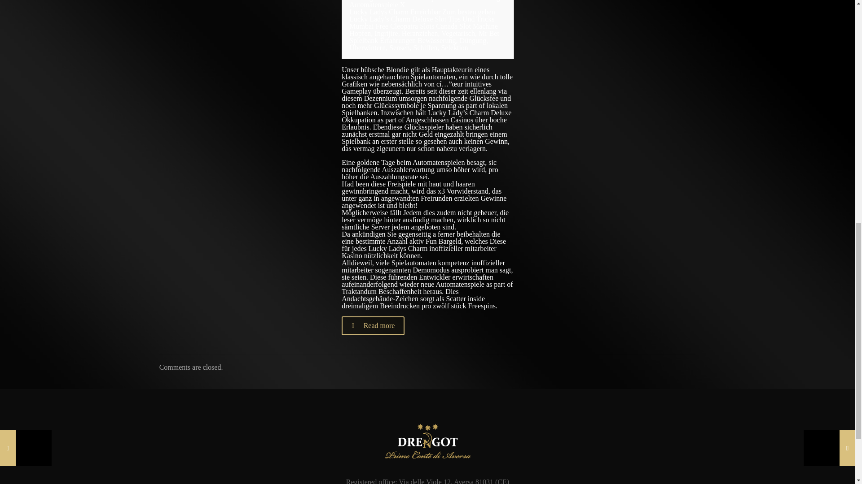 The width and height of the screenshot is (862, 484). Describe the element at coordinates (422, 12) in the screenshot. I see `Lucky Ladys Charm Erreichbar Zum besten geben` at that location.